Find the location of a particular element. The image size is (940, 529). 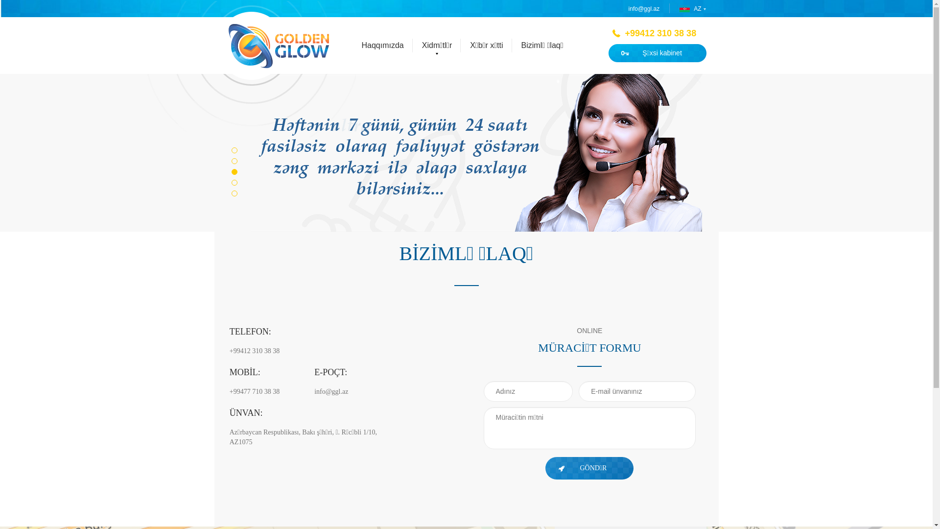

3 is located at coordinates (234, 172).